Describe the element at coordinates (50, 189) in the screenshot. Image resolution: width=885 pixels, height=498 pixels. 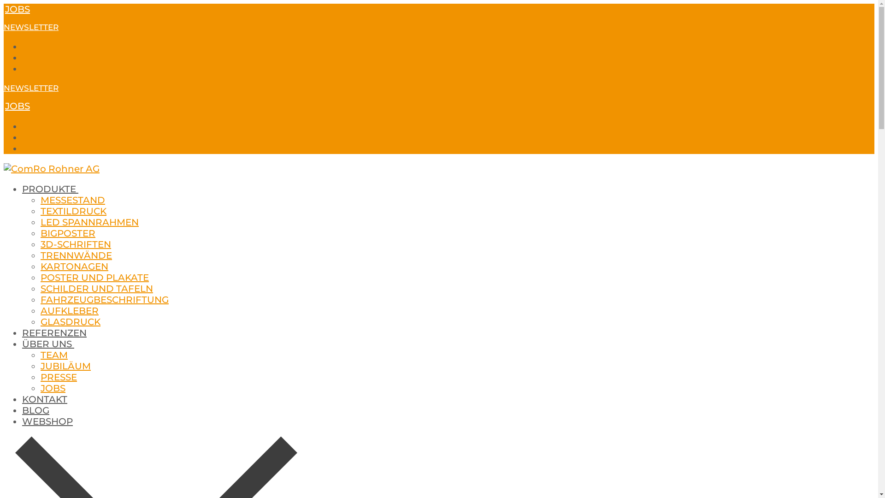
I see `PRODUKTE ` at that location.